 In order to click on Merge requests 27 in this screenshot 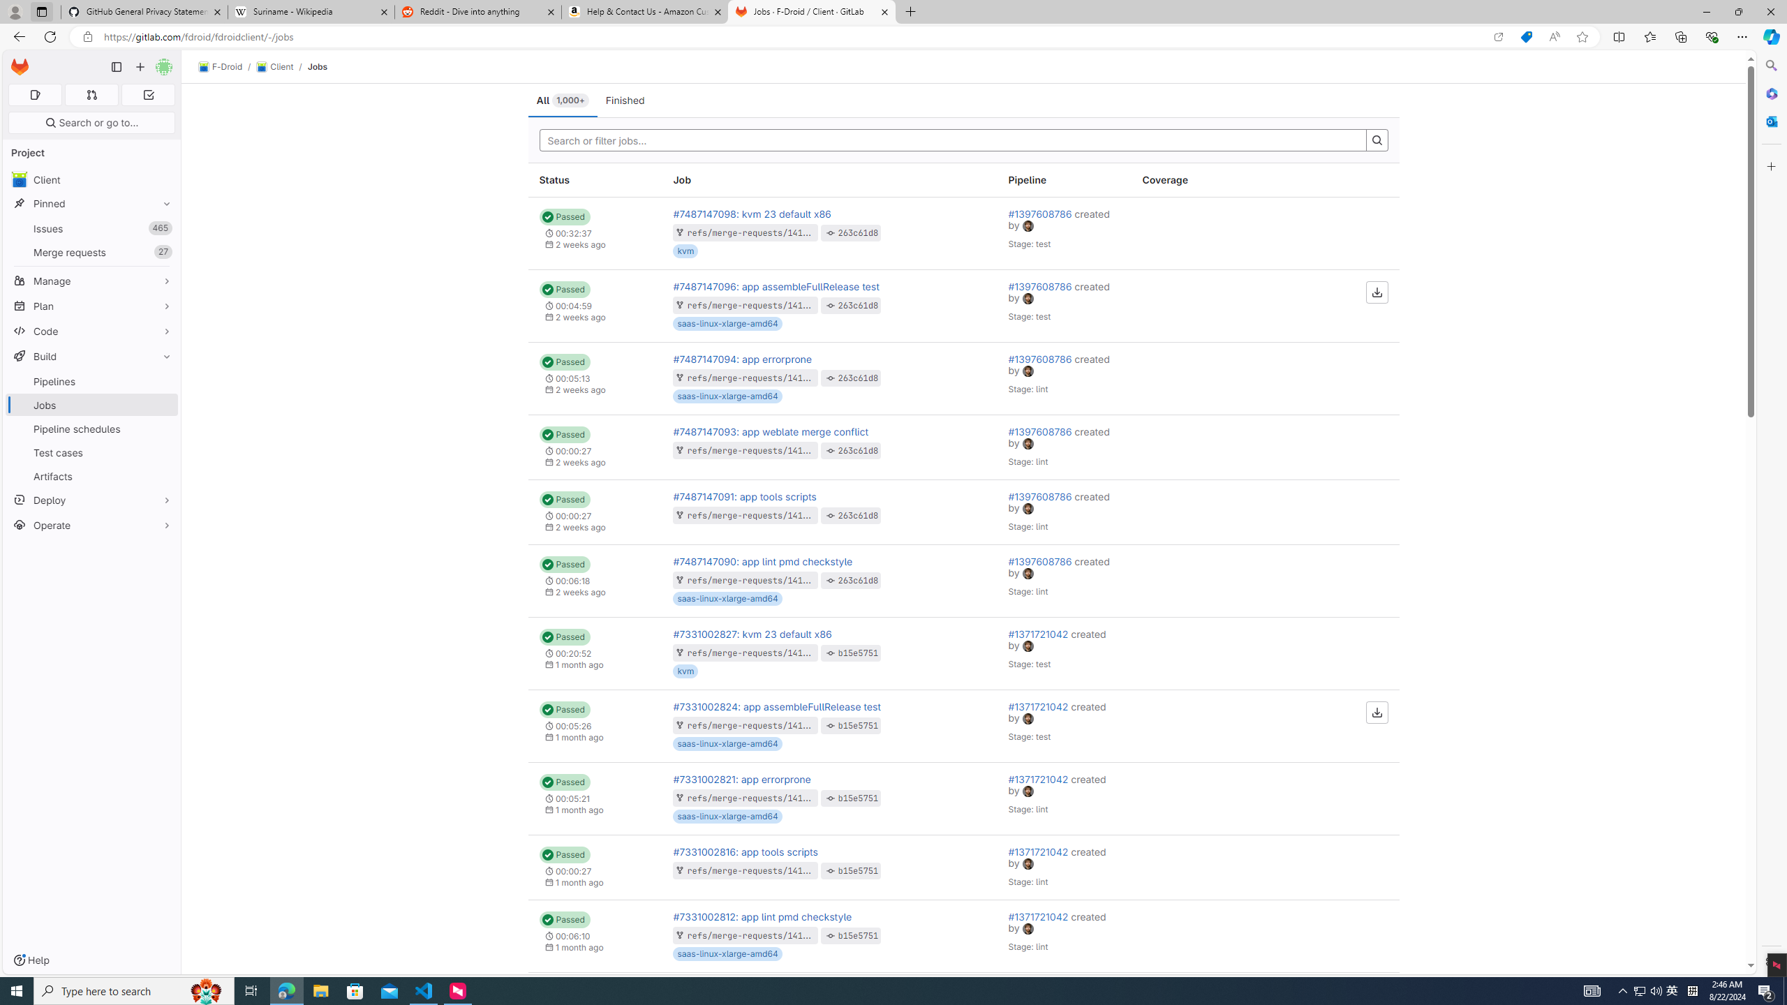, I will do `click(92, 252)`.